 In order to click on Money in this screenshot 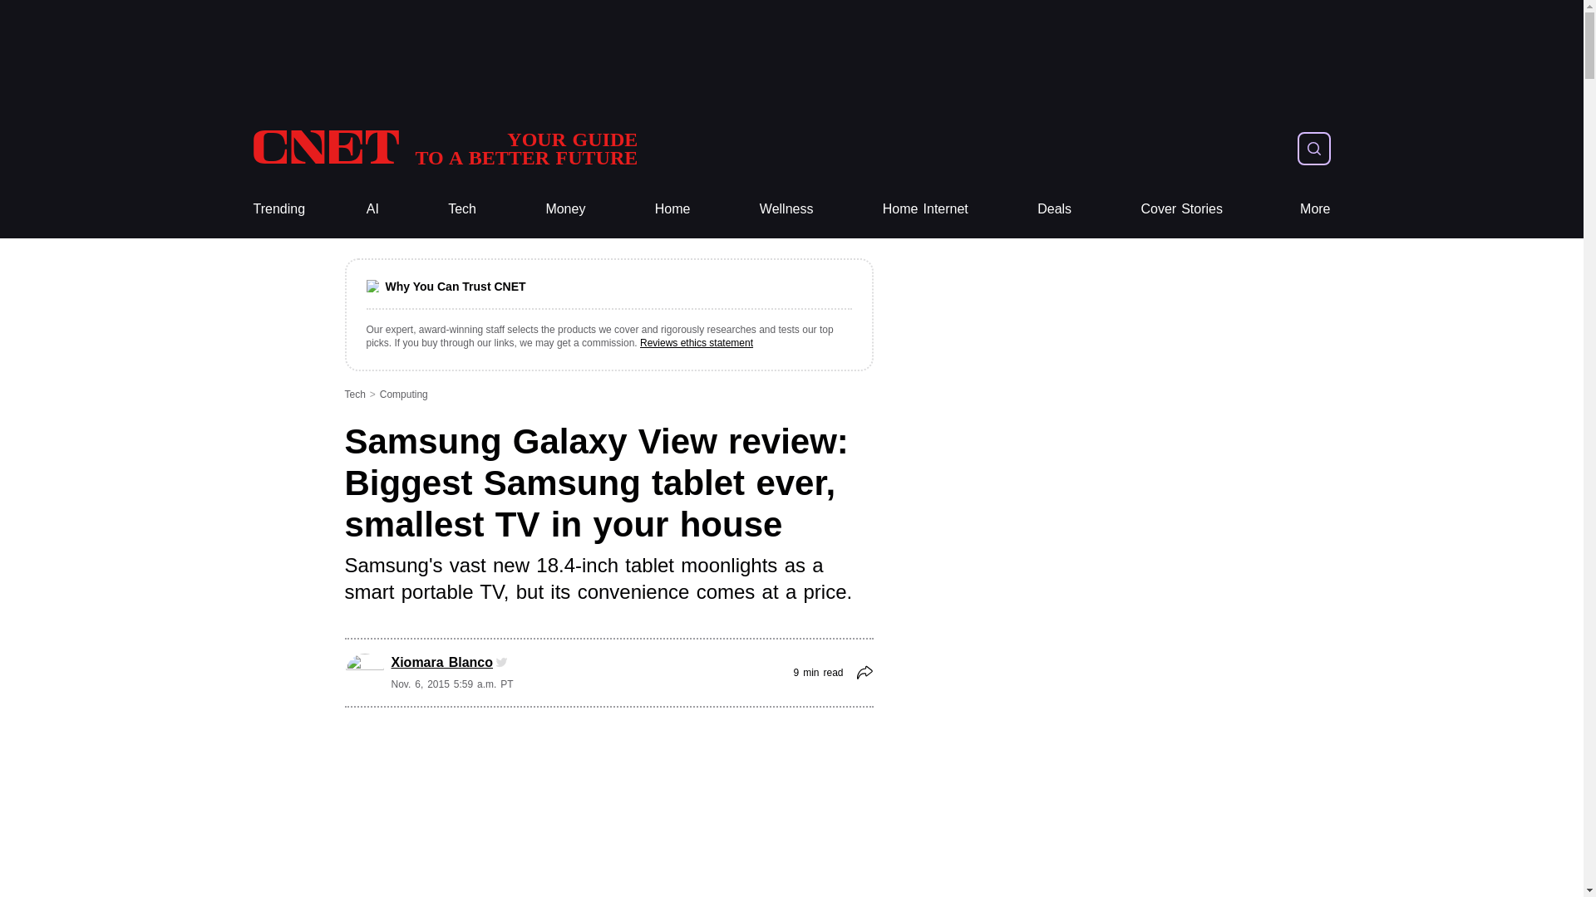, I will do `click(565, 209)`.